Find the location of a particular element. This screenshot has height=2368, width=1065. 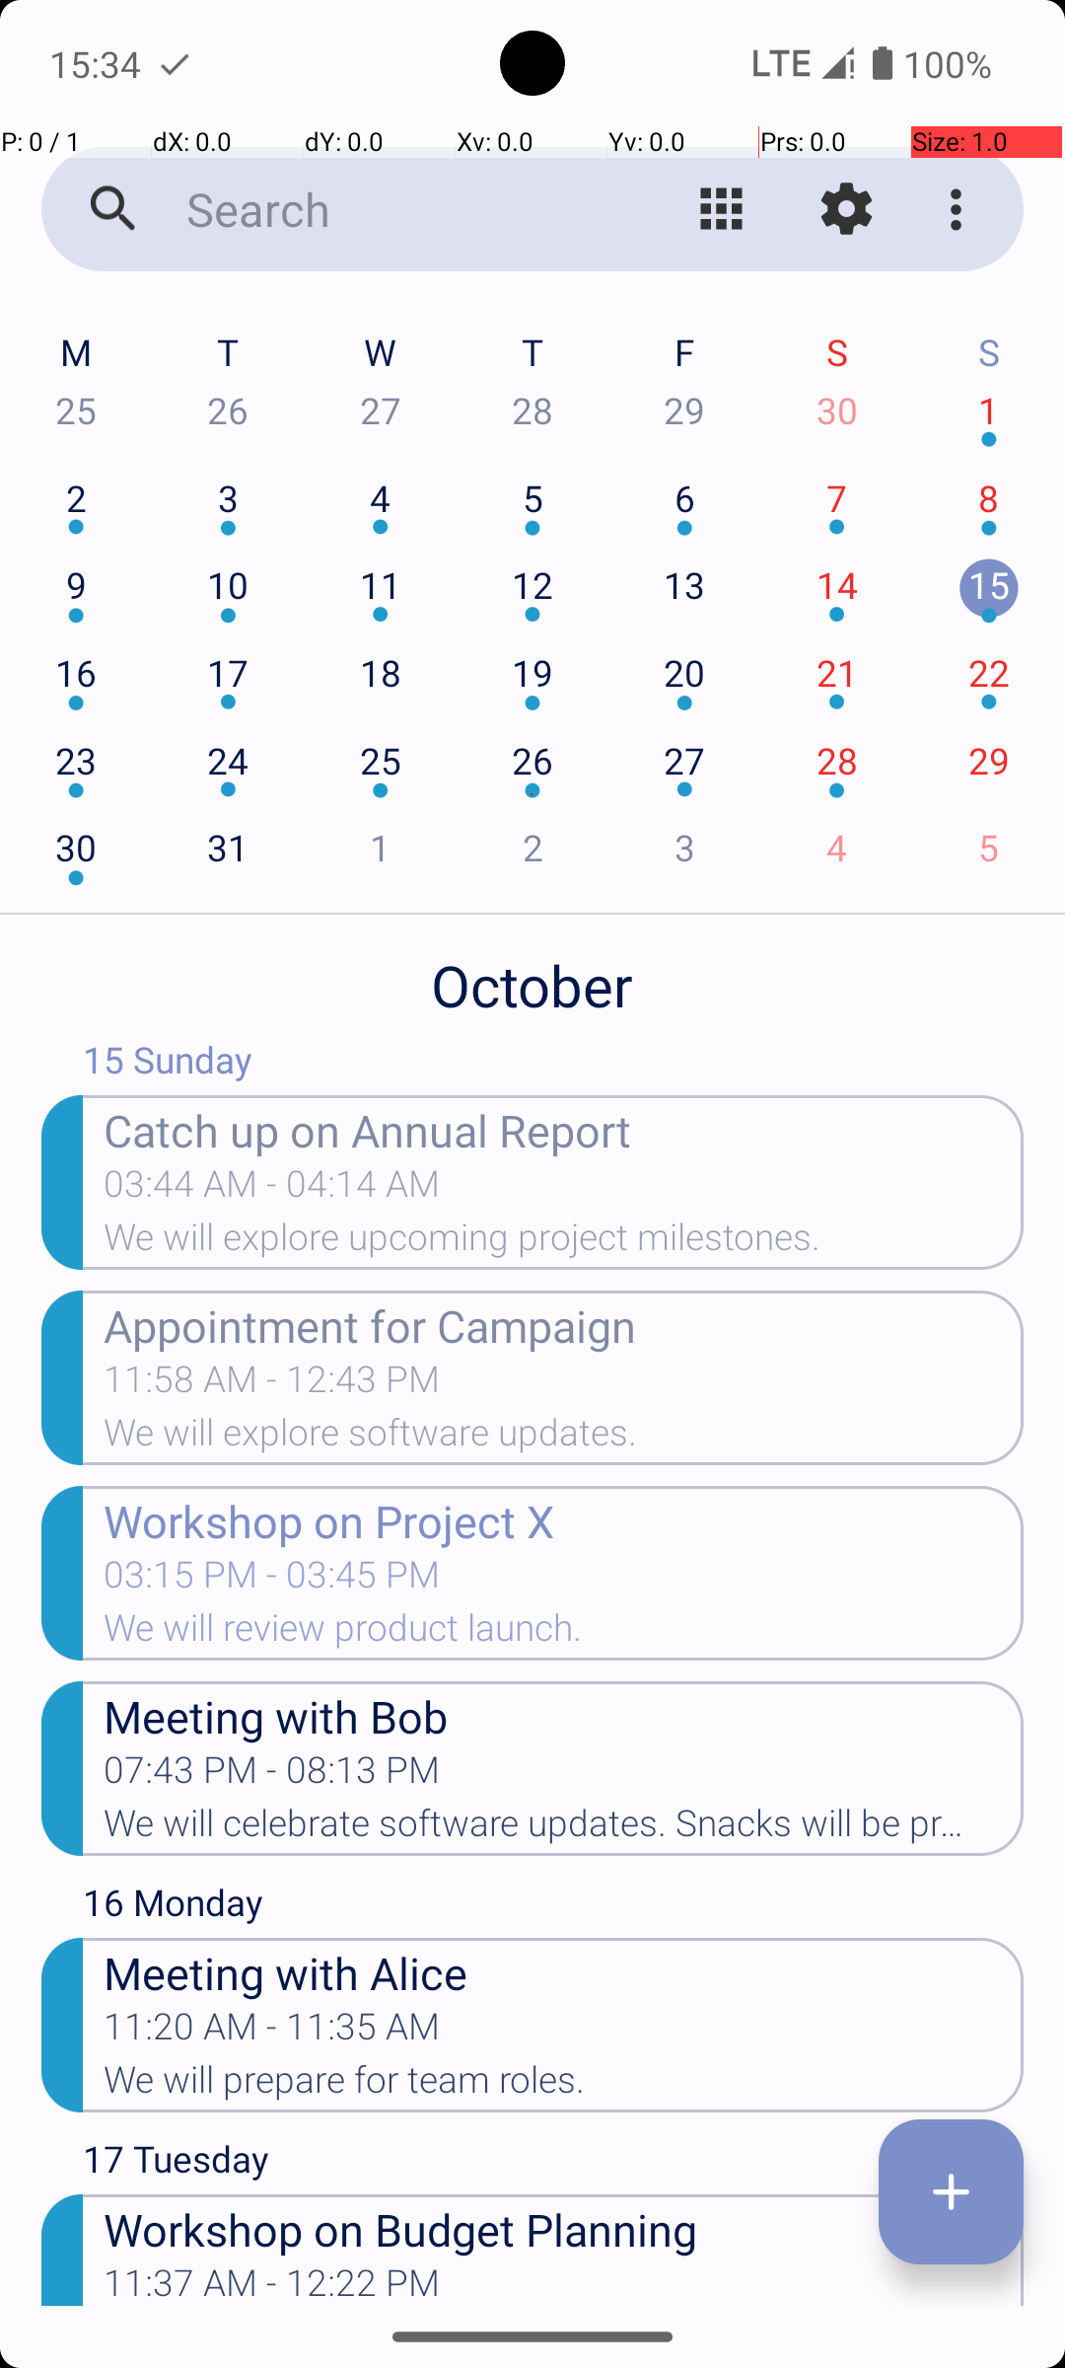

We will explore software updates. is located at coordinates (564, 1439).